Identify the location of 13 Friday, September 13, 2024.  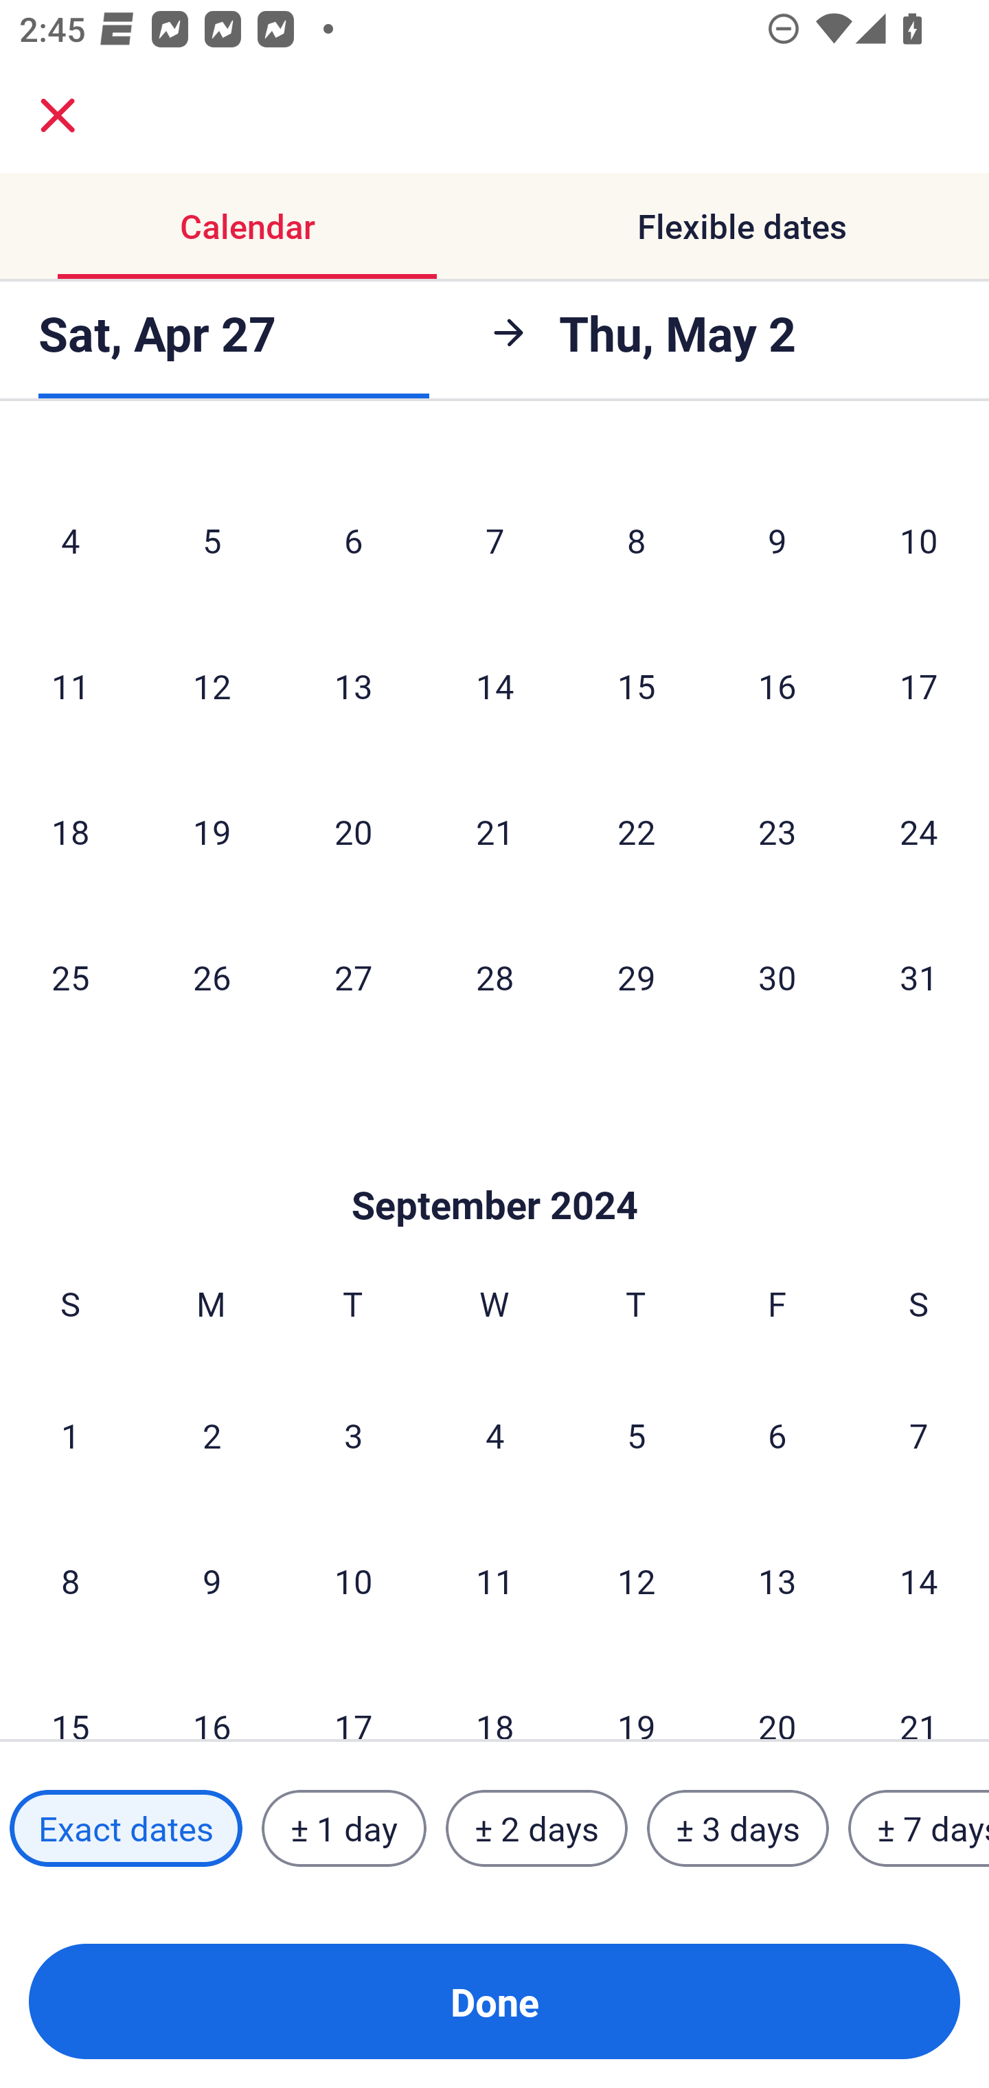
(777, 1580).